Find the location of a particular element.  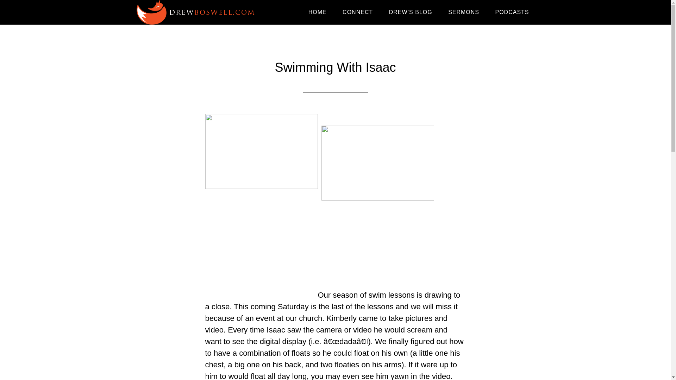

DREW BOSWELL is located at coordinates (198, 12).